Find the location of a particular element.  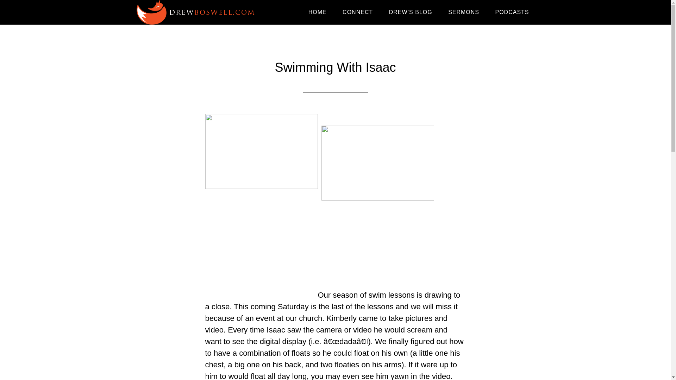

DREW BOSWELL is located at coordinates (198, 12).